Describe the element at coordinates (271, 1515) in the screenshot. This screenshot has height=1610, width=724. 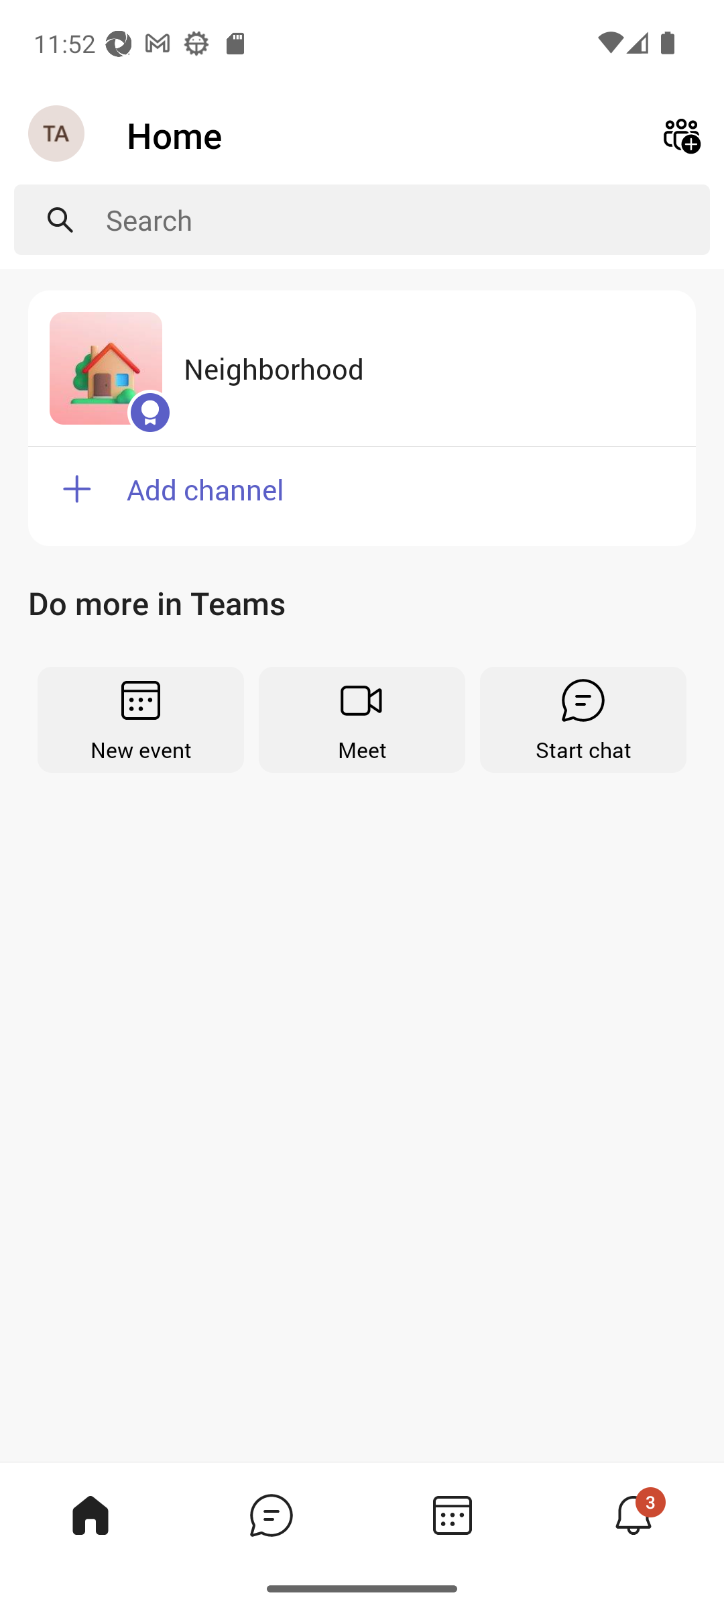
I see `Chat tab,2 of 4, not selected` at that location.